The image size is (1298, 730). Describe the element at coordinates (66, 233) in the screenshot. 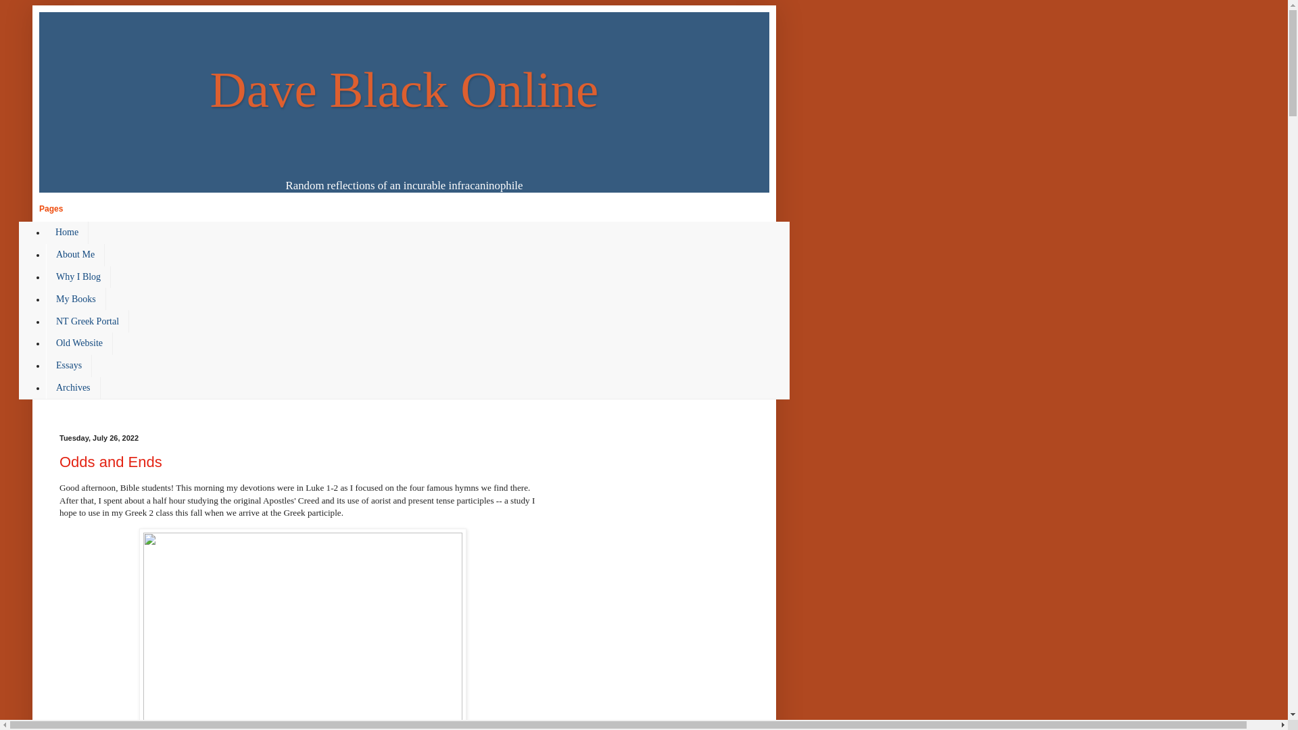

I see `Home` at that location.